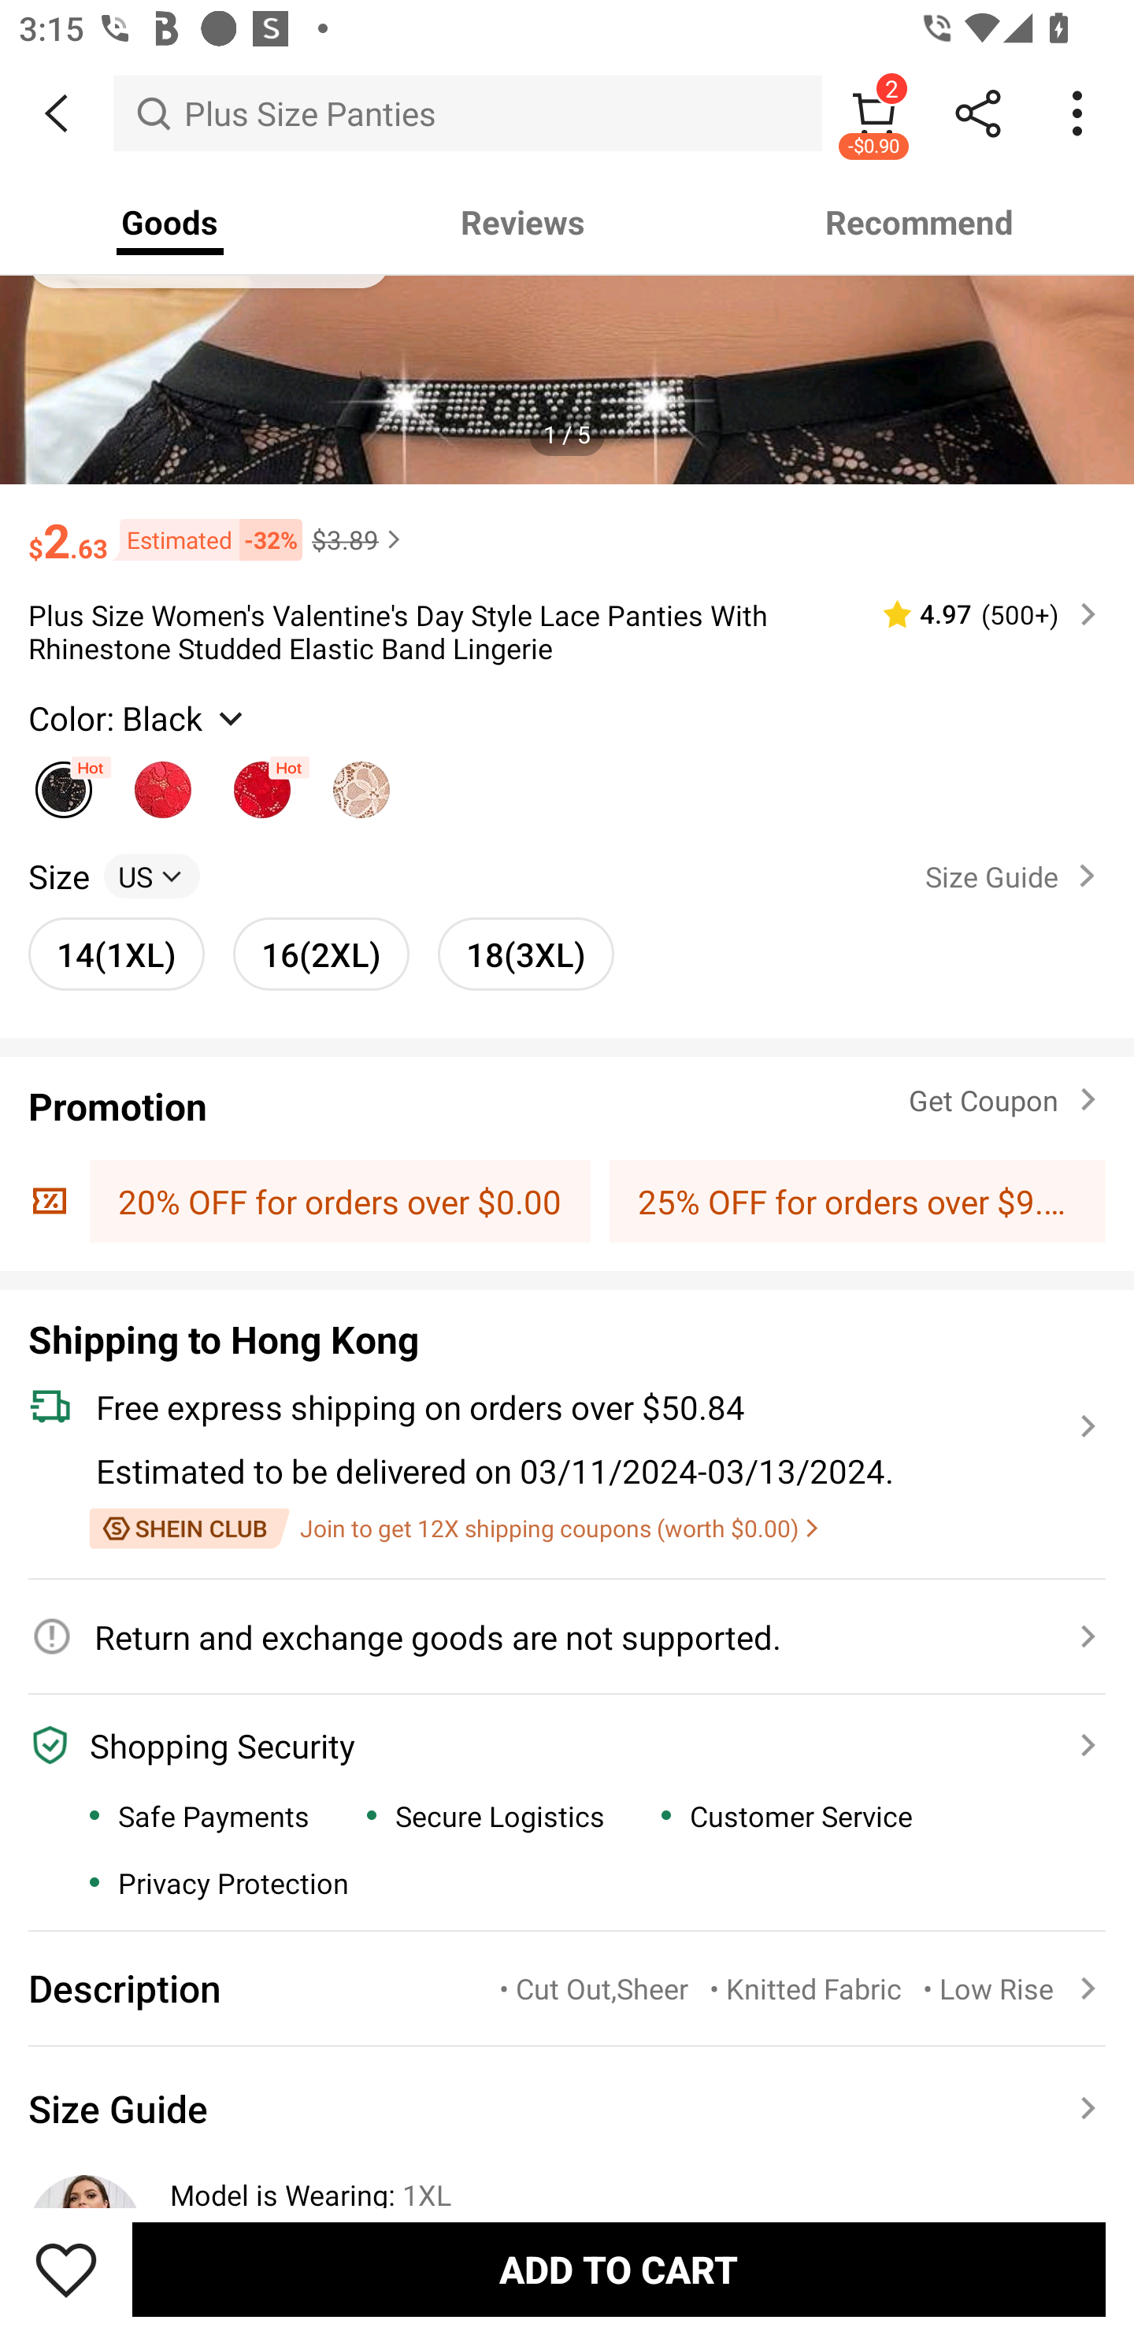 This screenshot has width=1134, height=2331. I want to click on Reviews, so click(523, 222).